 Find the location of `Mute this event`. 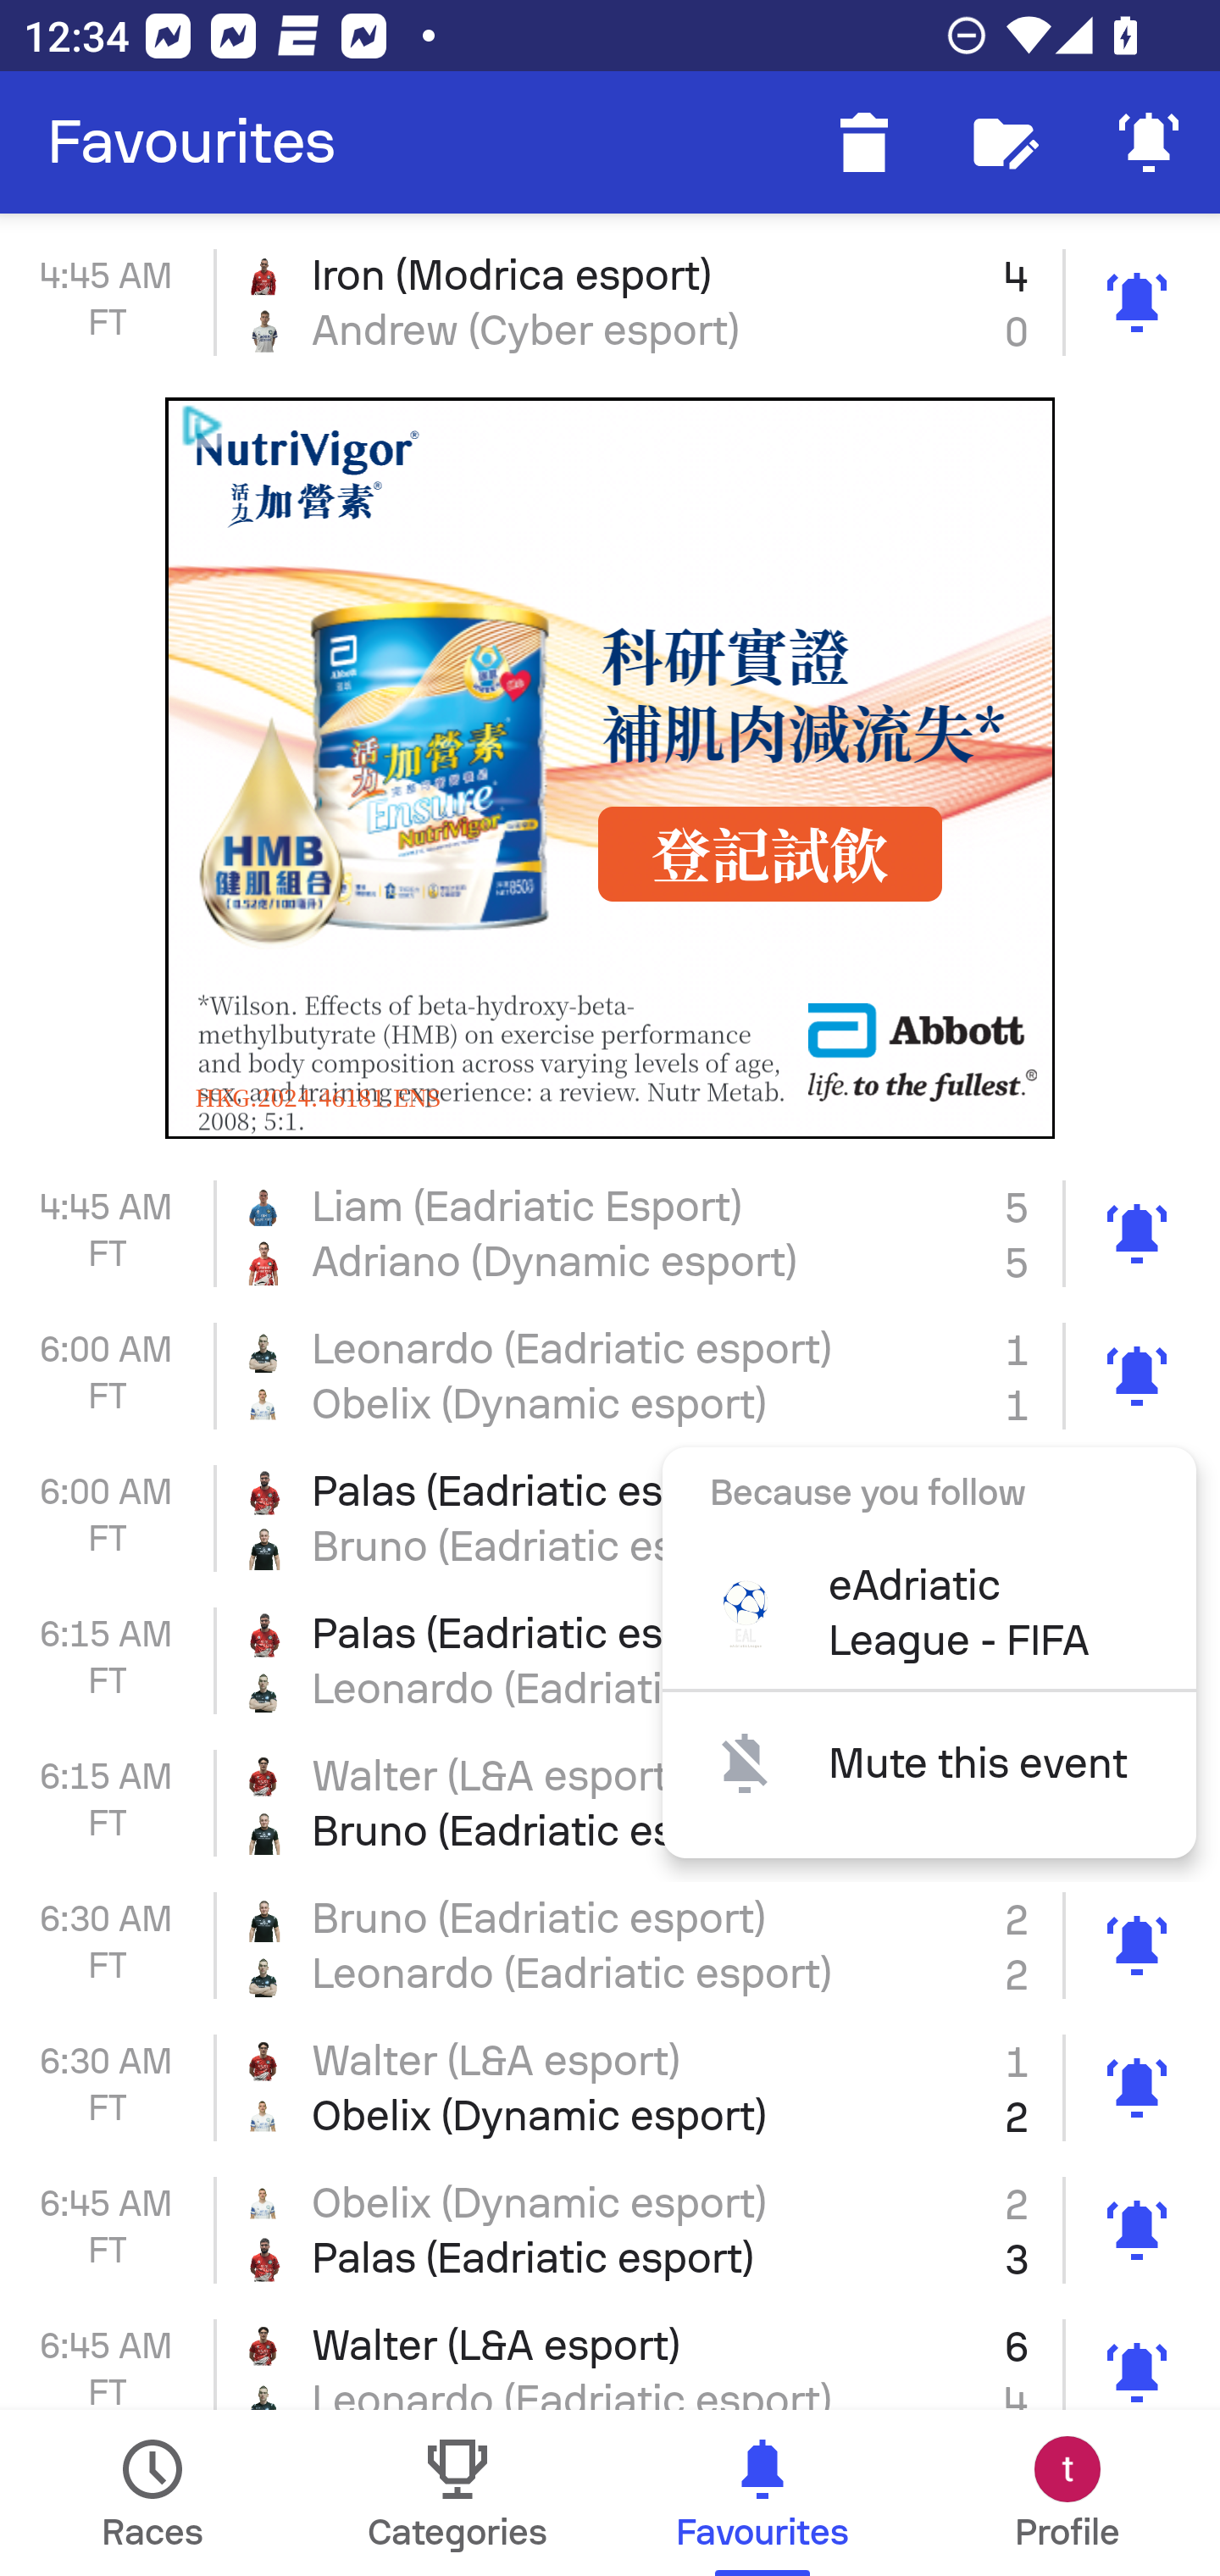

Mute this event is located at coordinates (929, 1763).